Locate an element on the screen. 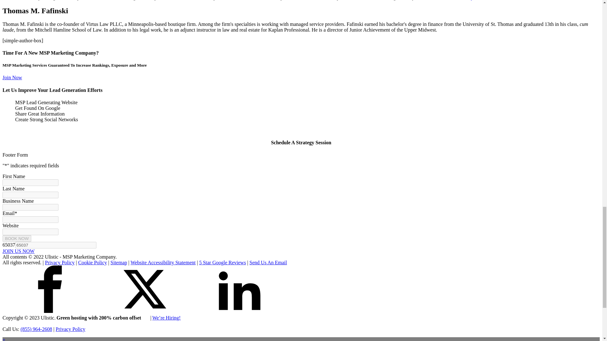 The image size is (607, 341). Visit our Facebook is located at coordinates (50, 289).